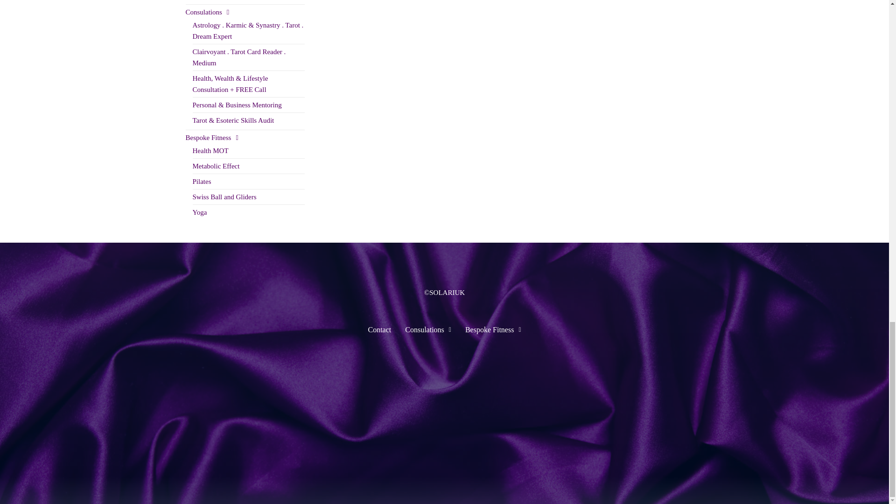  What do you see at coordinates (207, 12) in the screenshot?
I see `Consulations` at bounding box center [207, 12].